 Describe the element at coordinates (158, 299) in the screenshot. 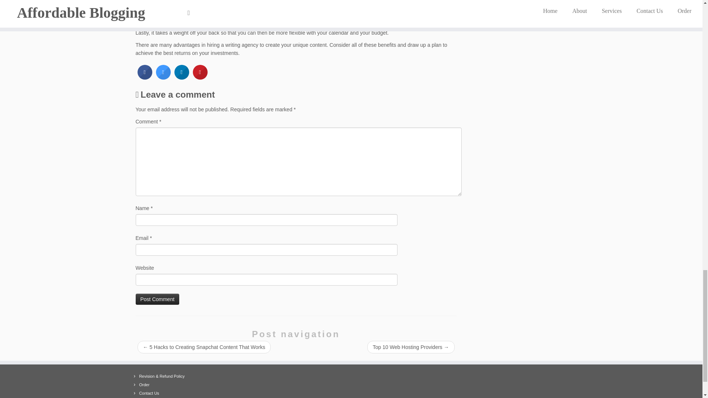

I see `Post Comment` at that location.